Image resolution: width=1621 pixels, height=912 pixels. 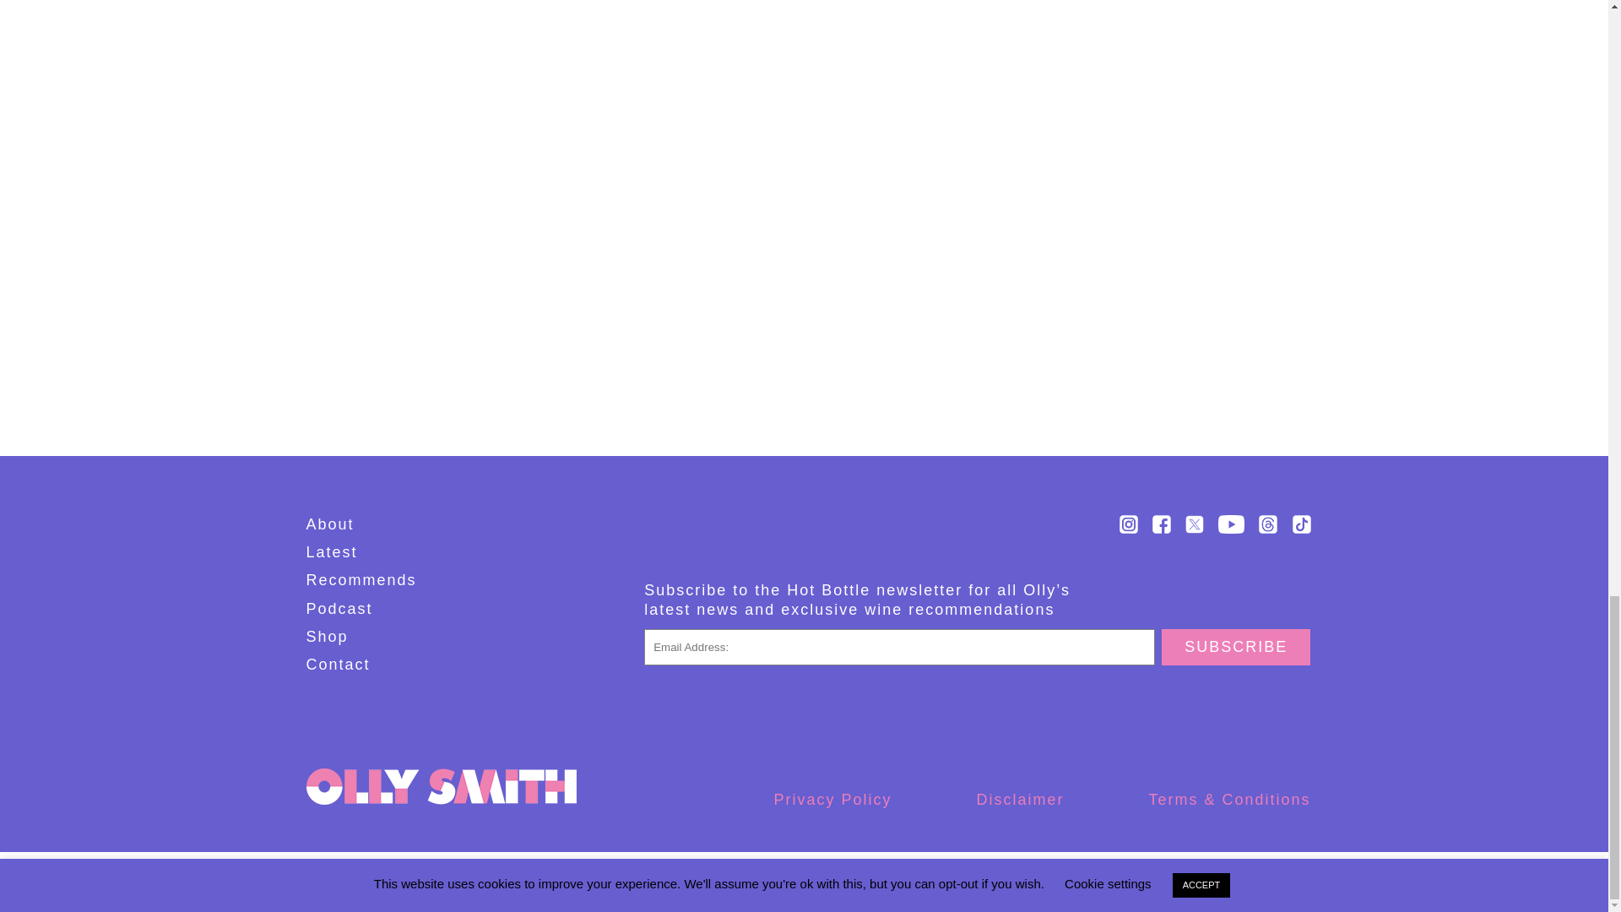 I want to click on Contact, so click(x=338, y=664).